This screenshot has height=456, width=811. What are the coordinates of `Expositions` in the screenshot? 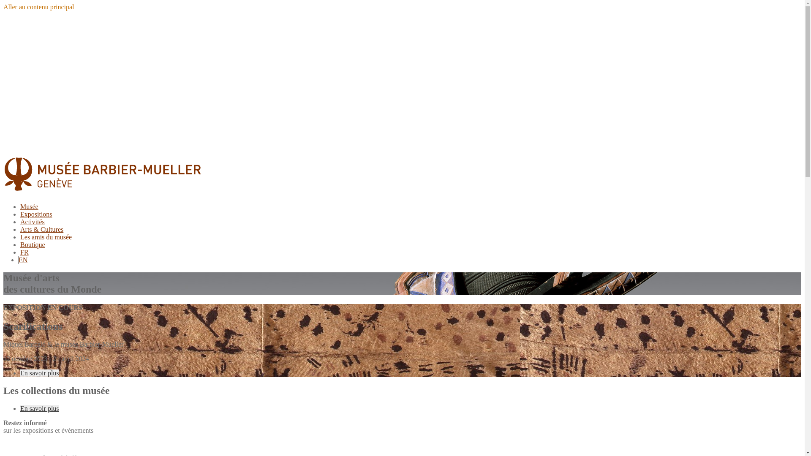 It's located at (36, 214).